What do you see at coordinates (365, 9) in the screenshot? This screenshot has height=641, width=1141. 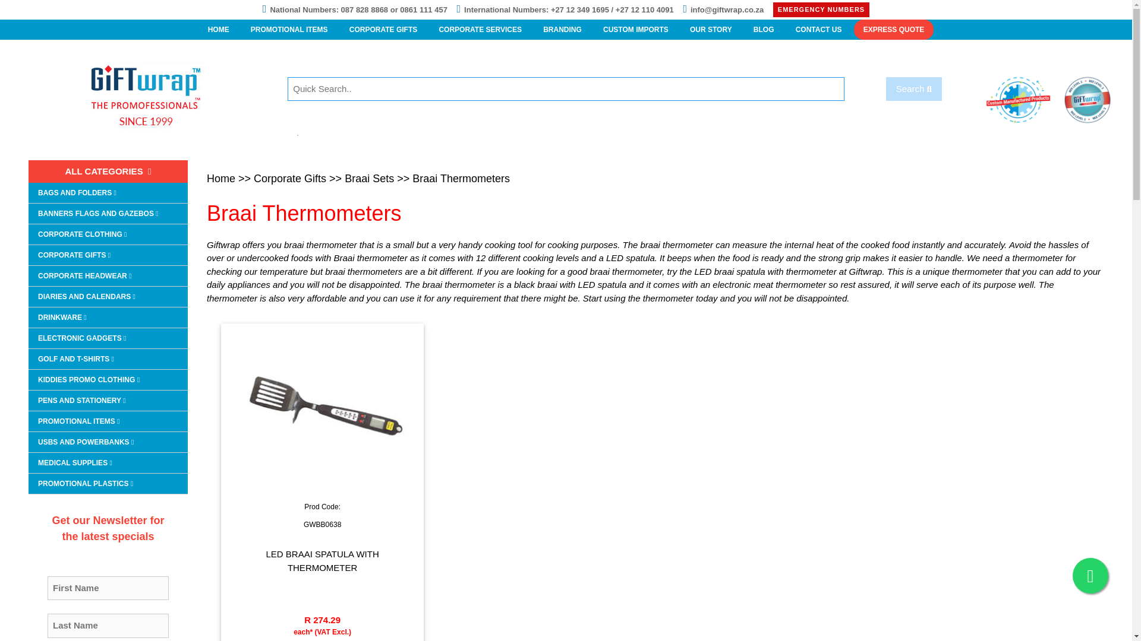 I see `087 828 8868` at bounding box center [365, 9].